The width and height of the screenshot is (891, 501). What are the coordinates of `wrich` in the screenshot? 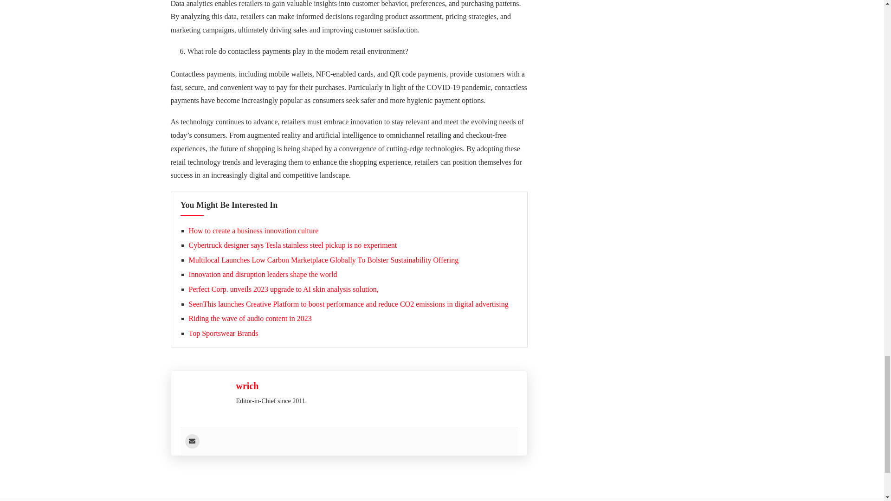 It's located at (247, 386).